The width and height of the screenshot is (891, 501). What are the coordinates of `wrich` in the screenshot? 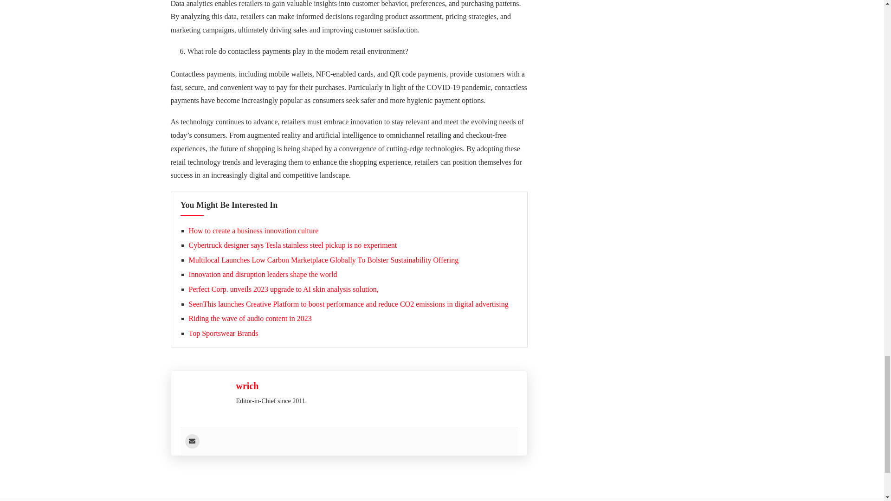 It's located at (247, 386).